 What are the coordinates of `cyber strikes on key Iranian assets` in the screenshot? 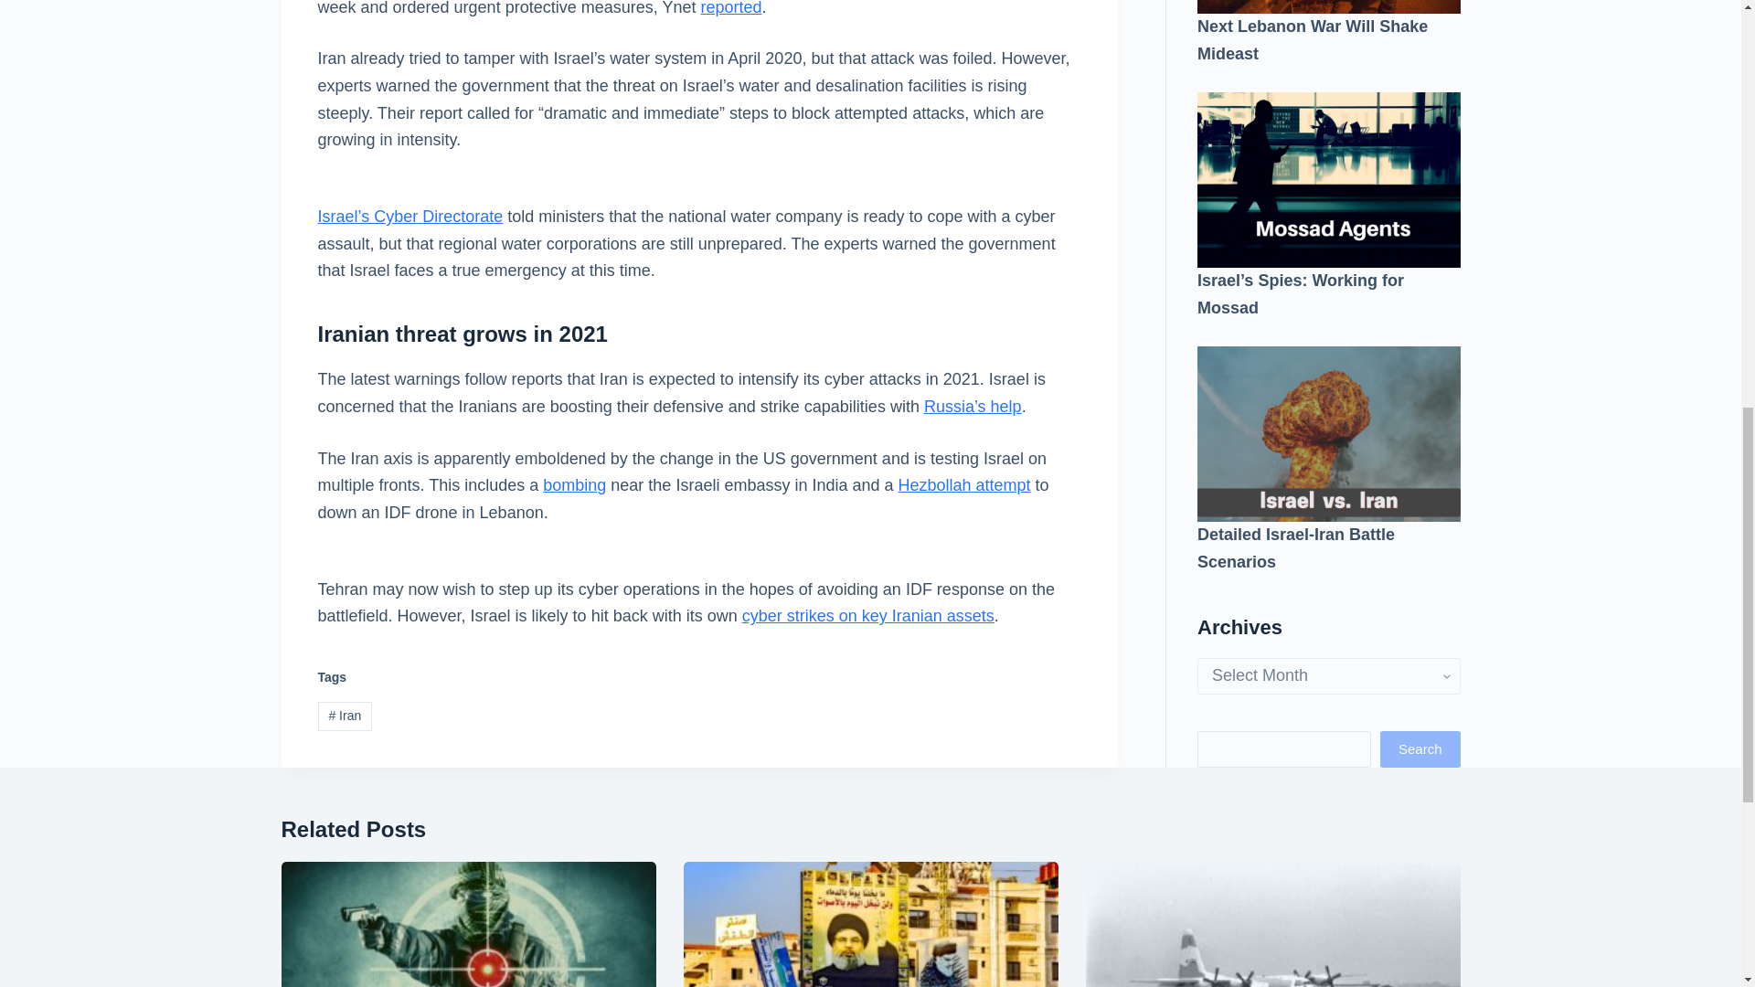 It's located at (868, 616).